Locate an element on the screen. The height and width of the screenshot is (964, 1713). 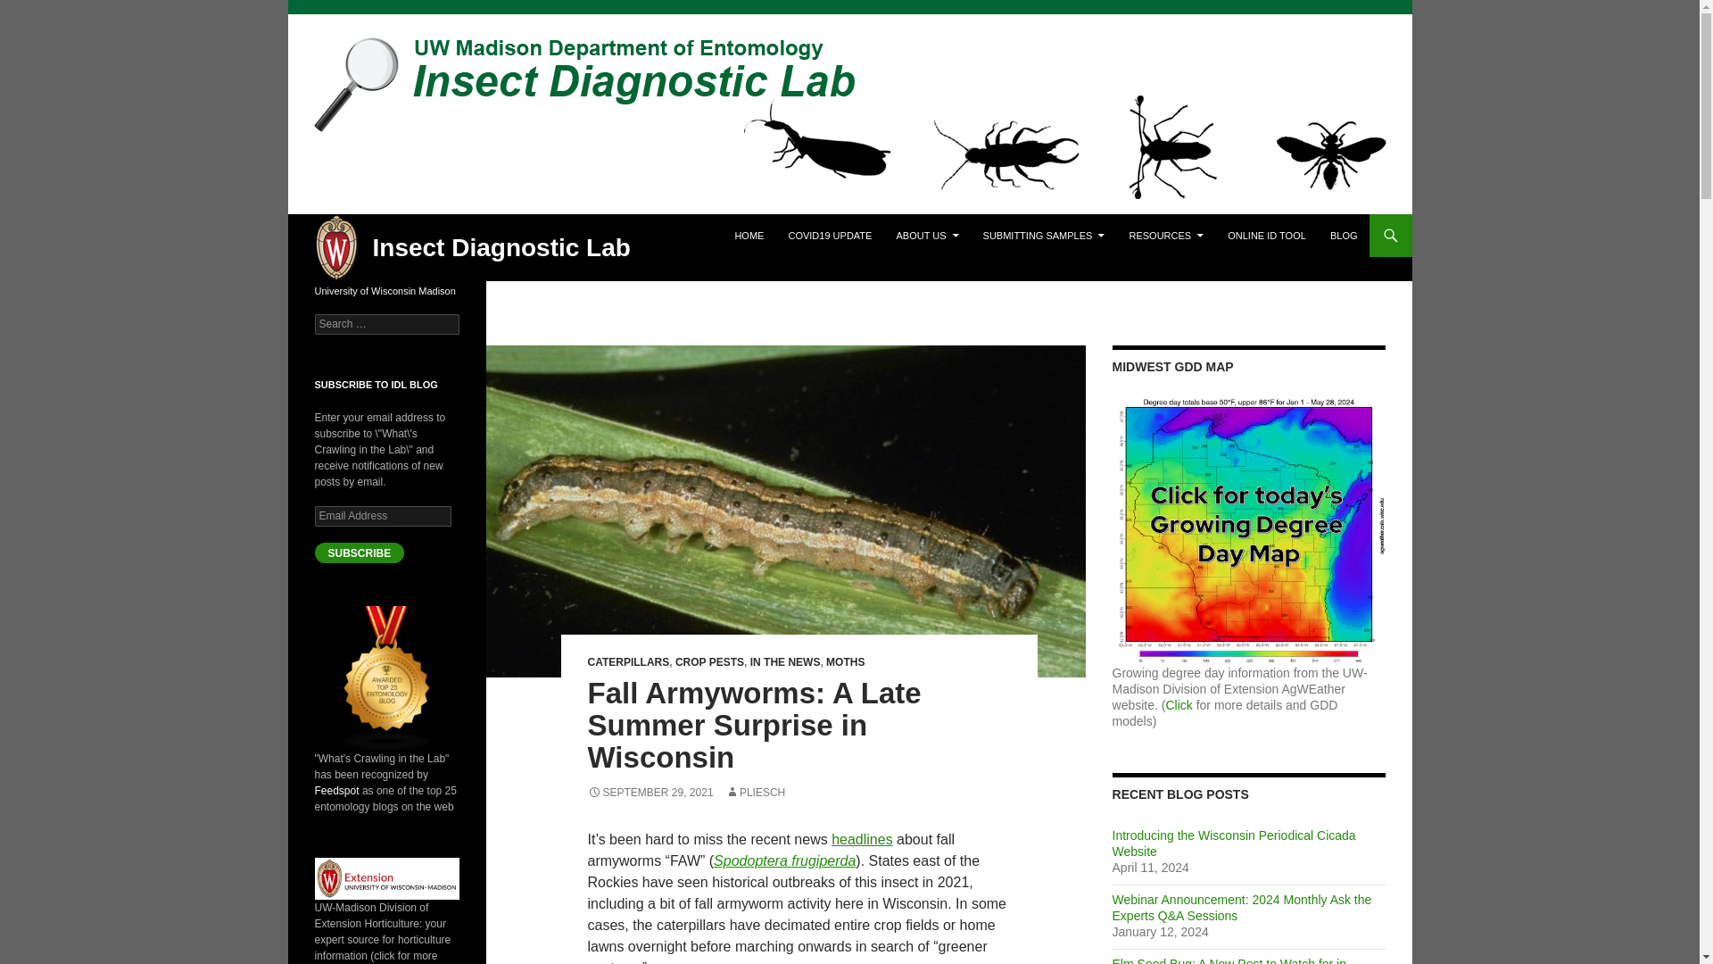
SUBMITTING SAMPLES is located at coordinates (1044, 236).